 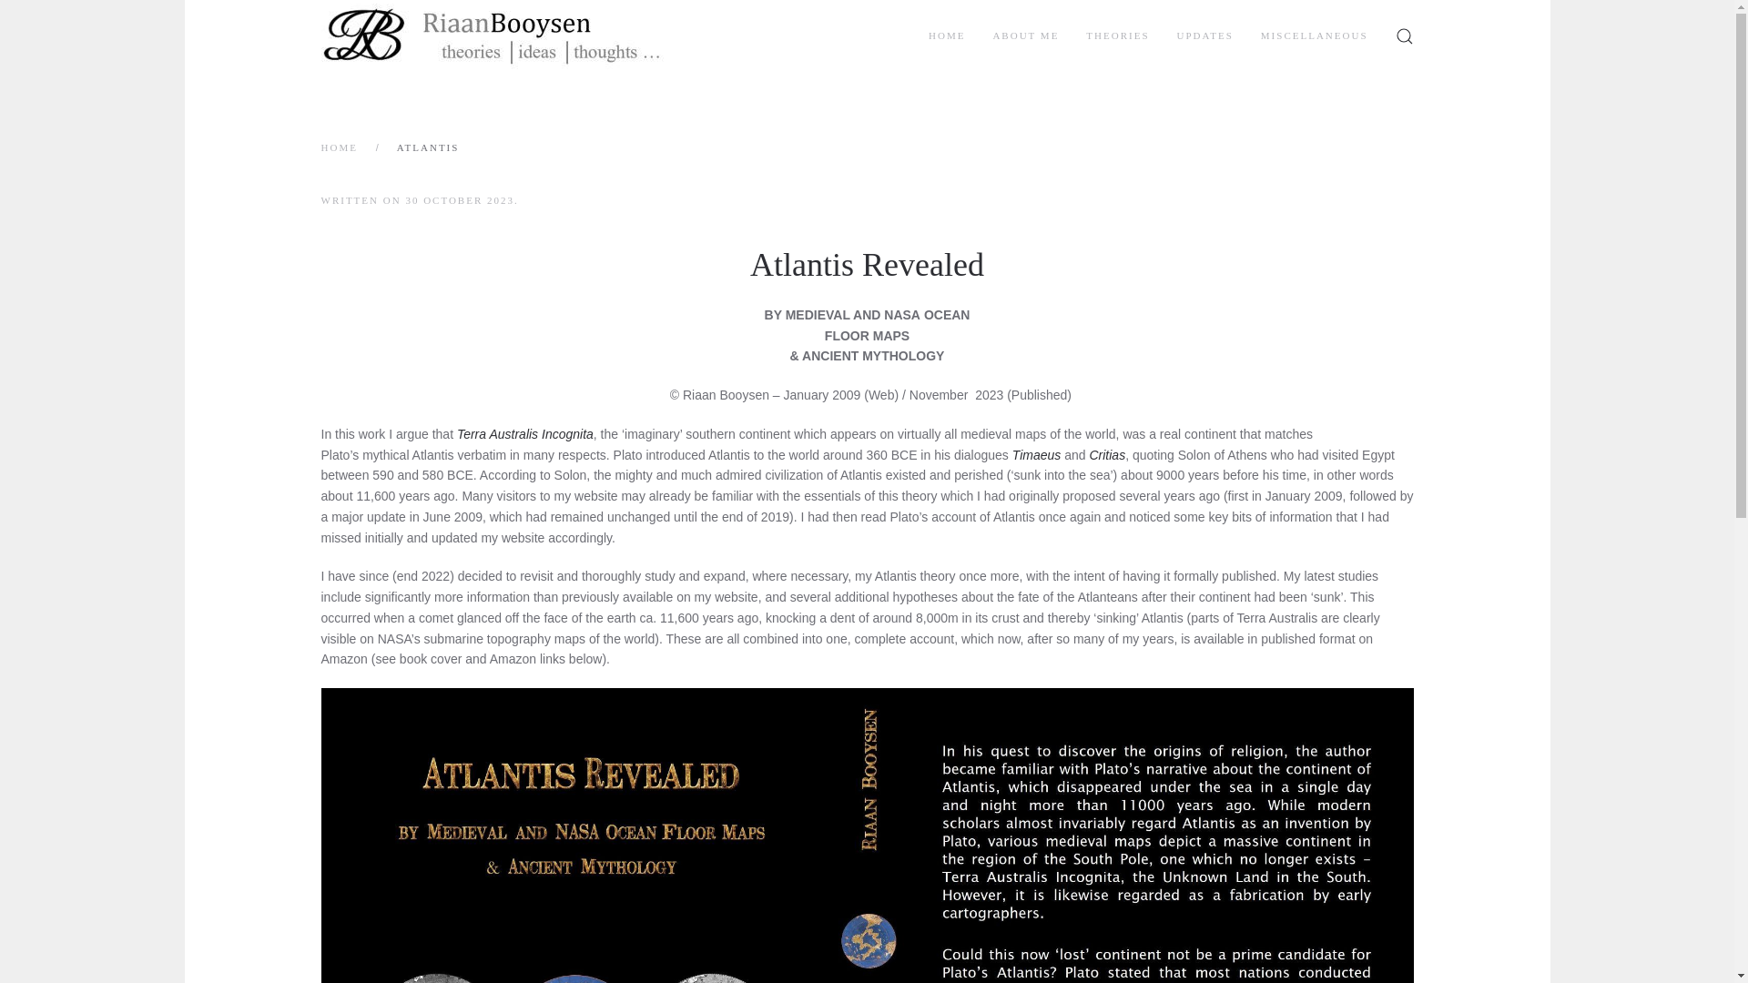 What do you see at coordinates (1117, 36) in the screenshot?
I see `THEORIES` at bounding box center [1117, 36].